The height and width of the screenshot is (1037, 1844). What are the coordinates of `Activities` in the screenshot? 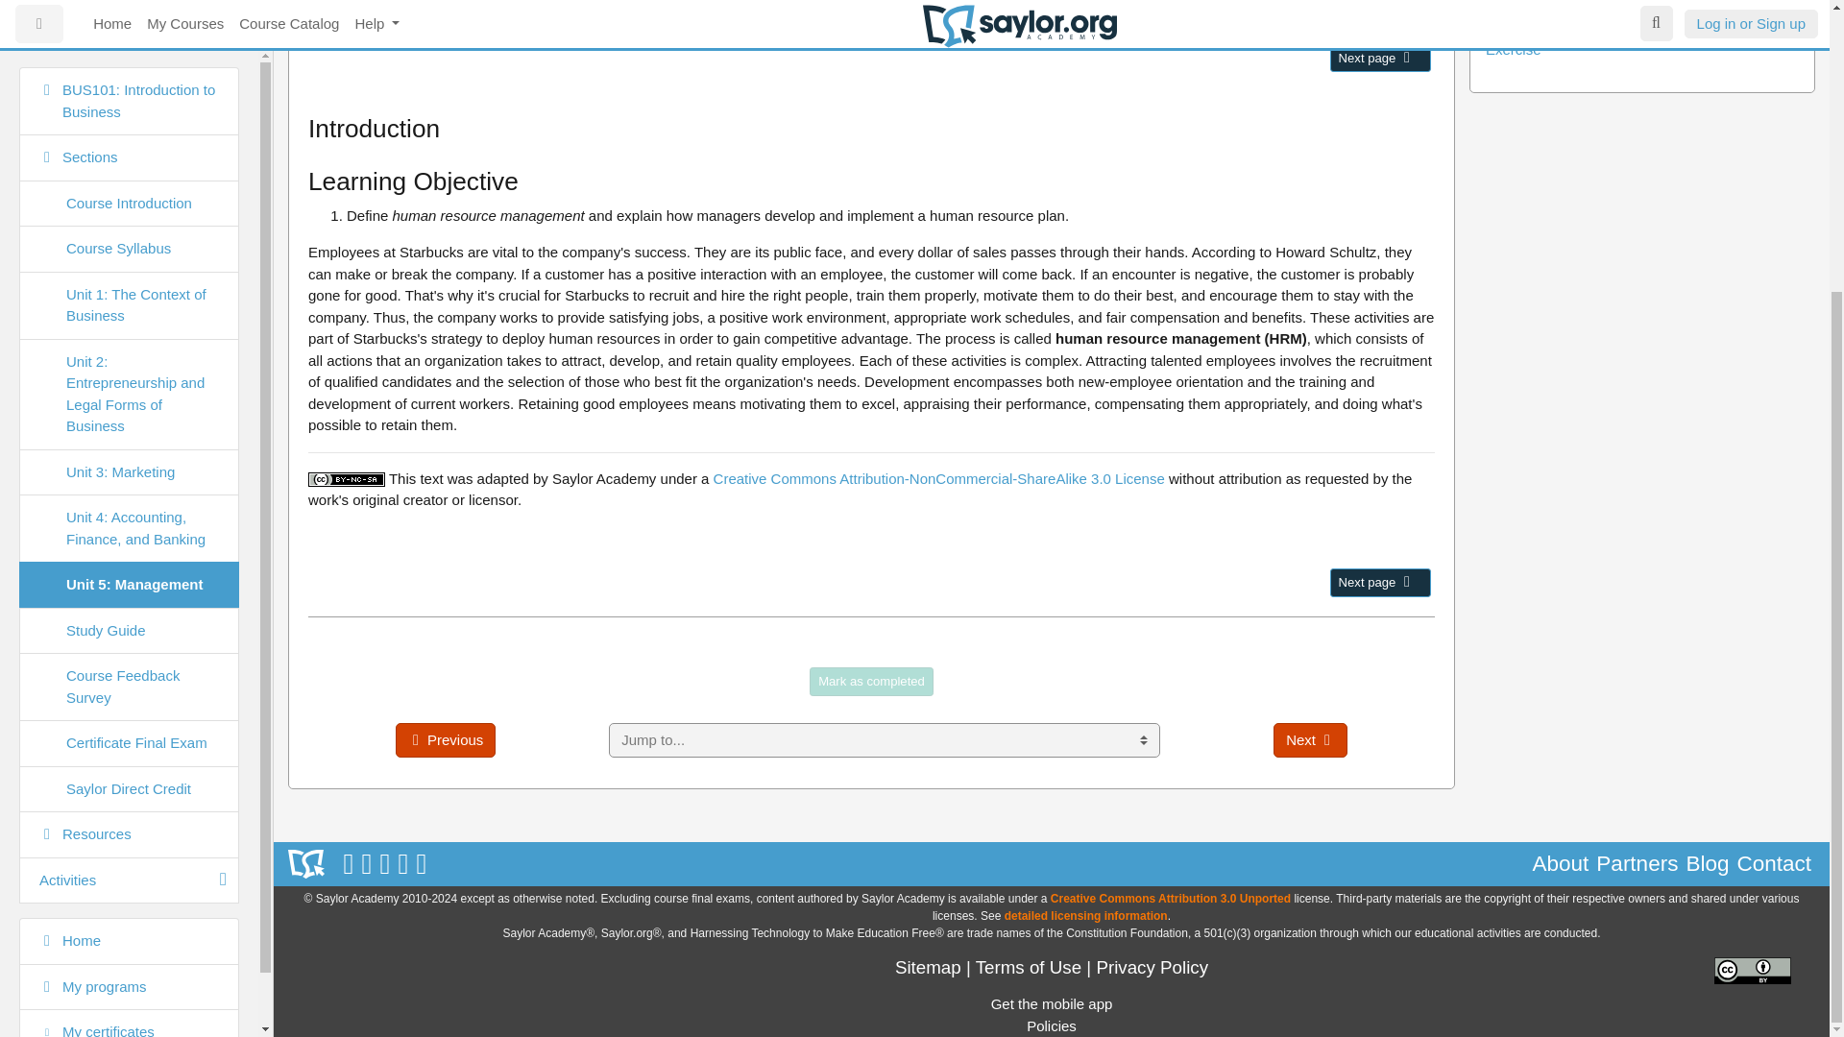 It's located at (129, 485).